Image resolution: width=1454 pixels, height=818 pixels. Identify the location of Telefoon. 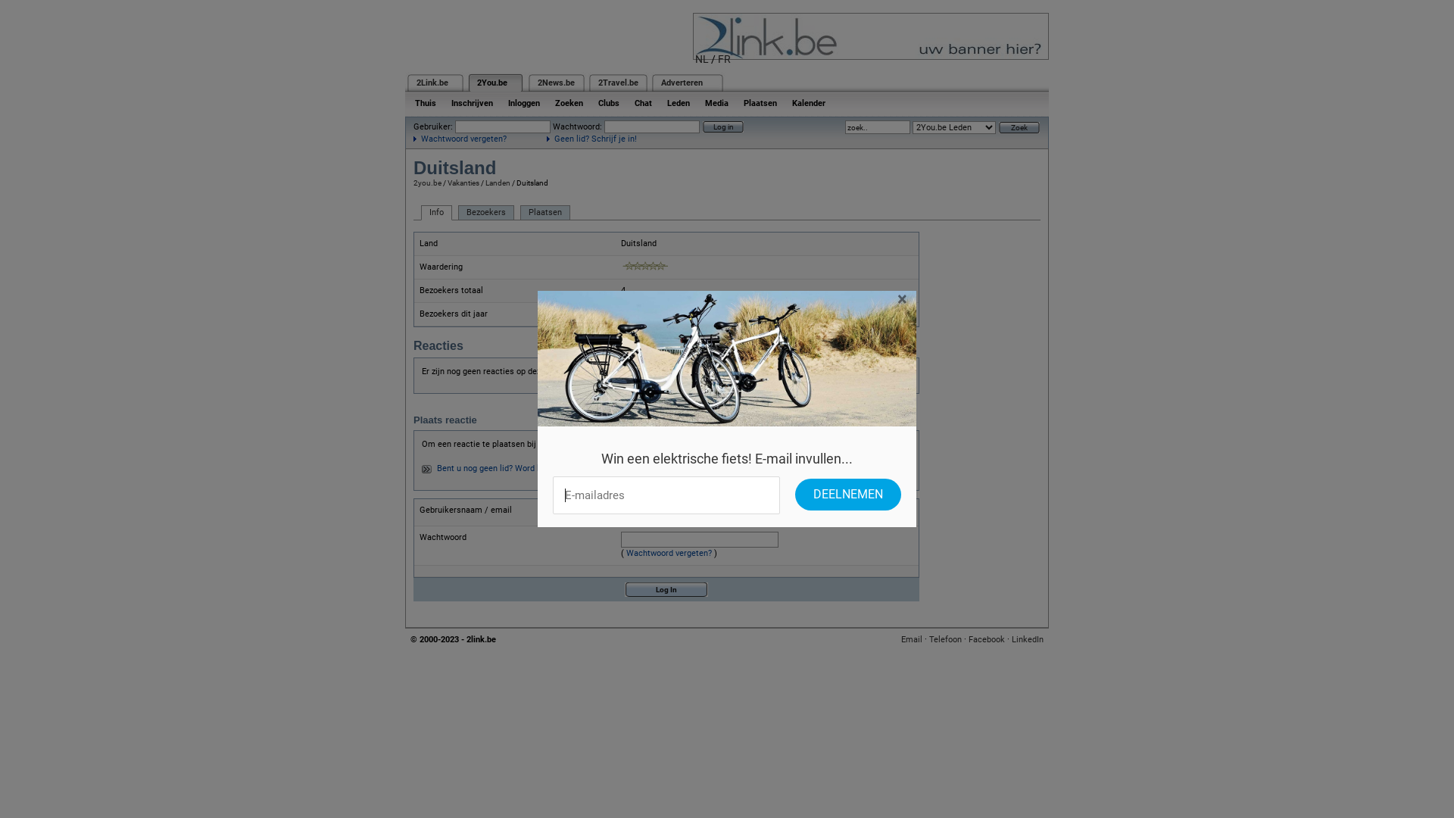
(945, 639).